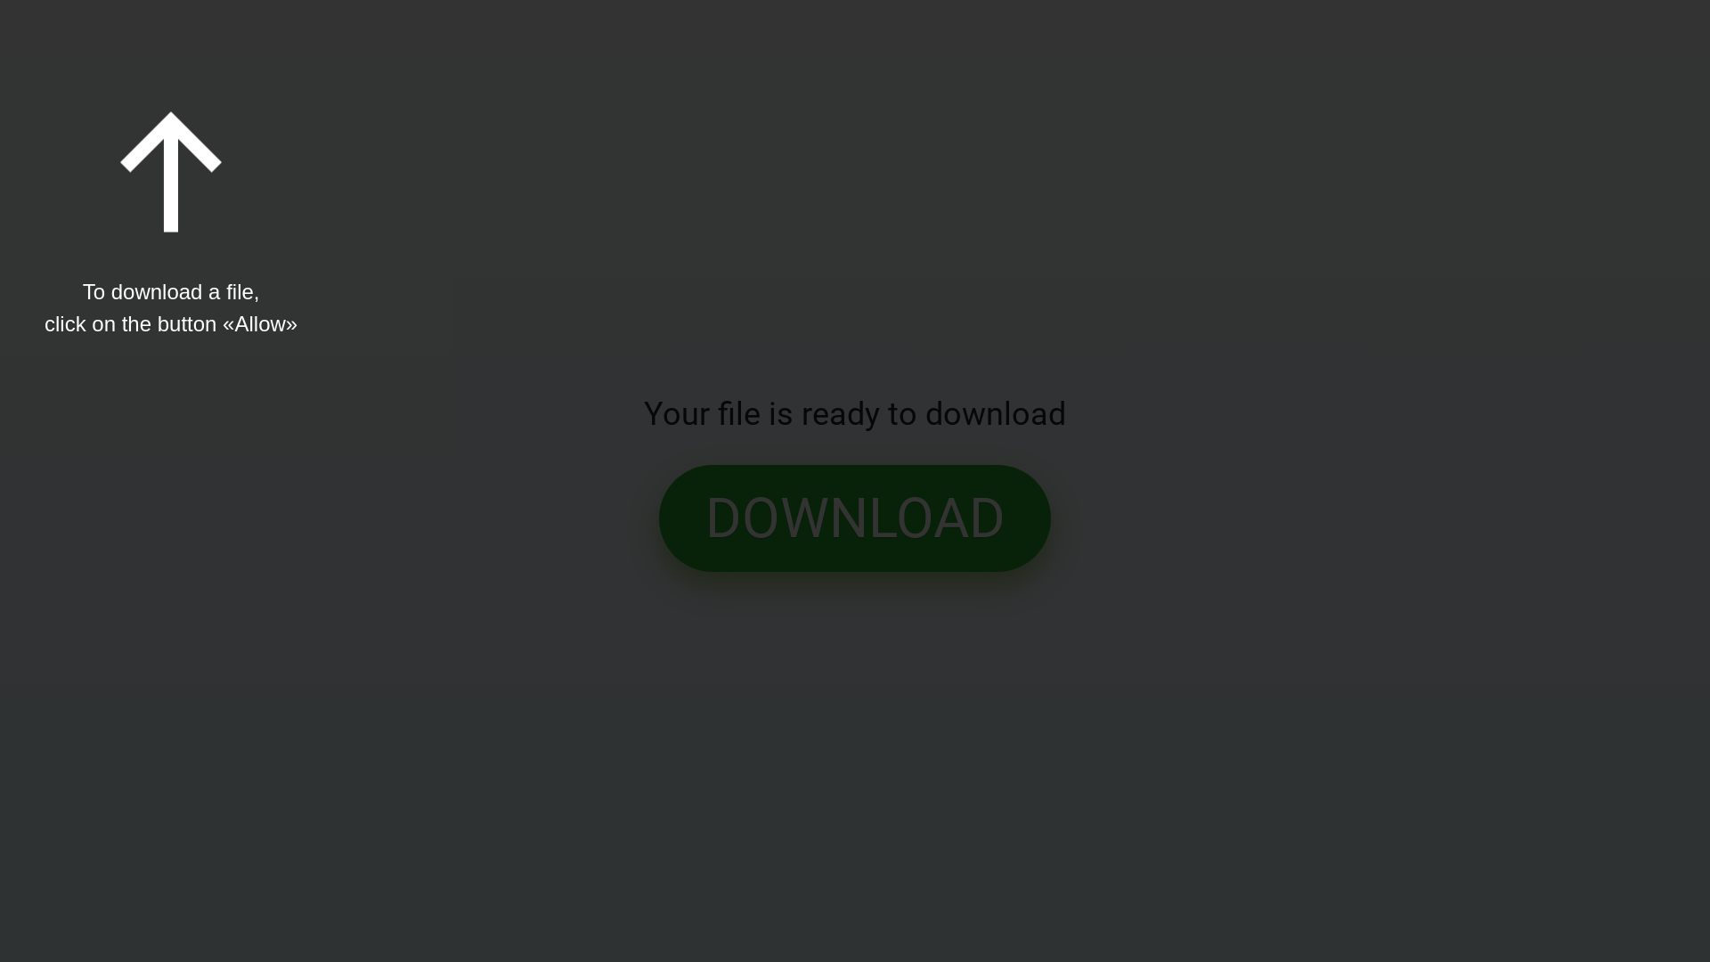 The height and width of the screenshot is (962, 1710). Describe the element at coordinates (855, 518) in the screenshot. I see `DOWNLOAD` at that location.